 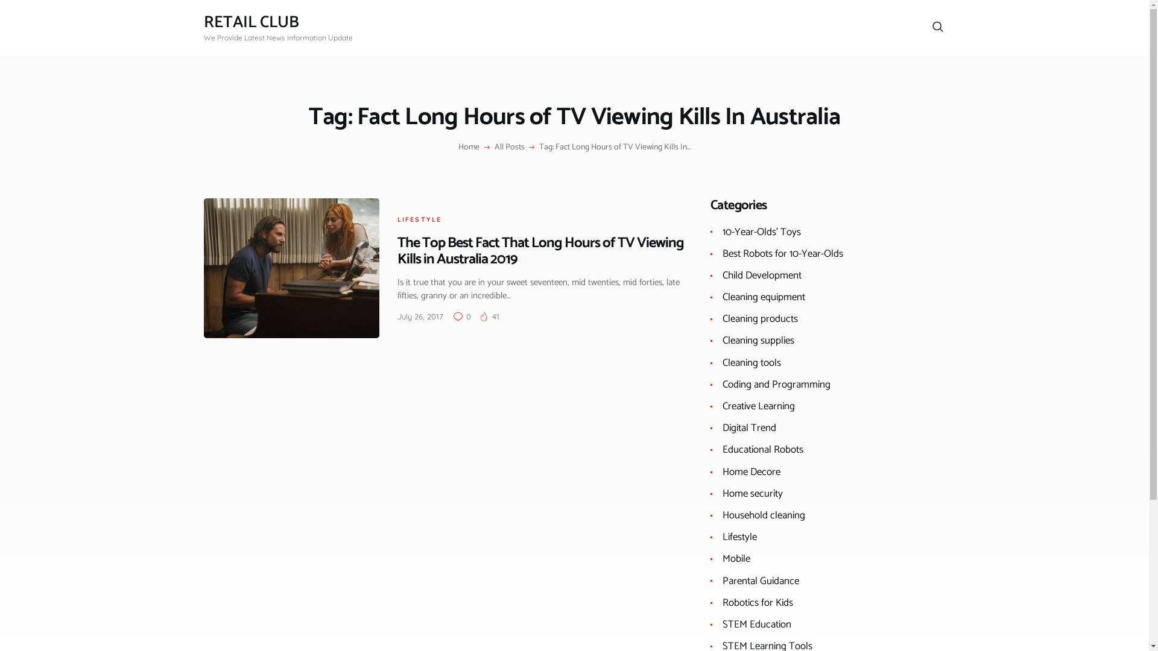 I want to click on 41, so click(x=490, y=316).